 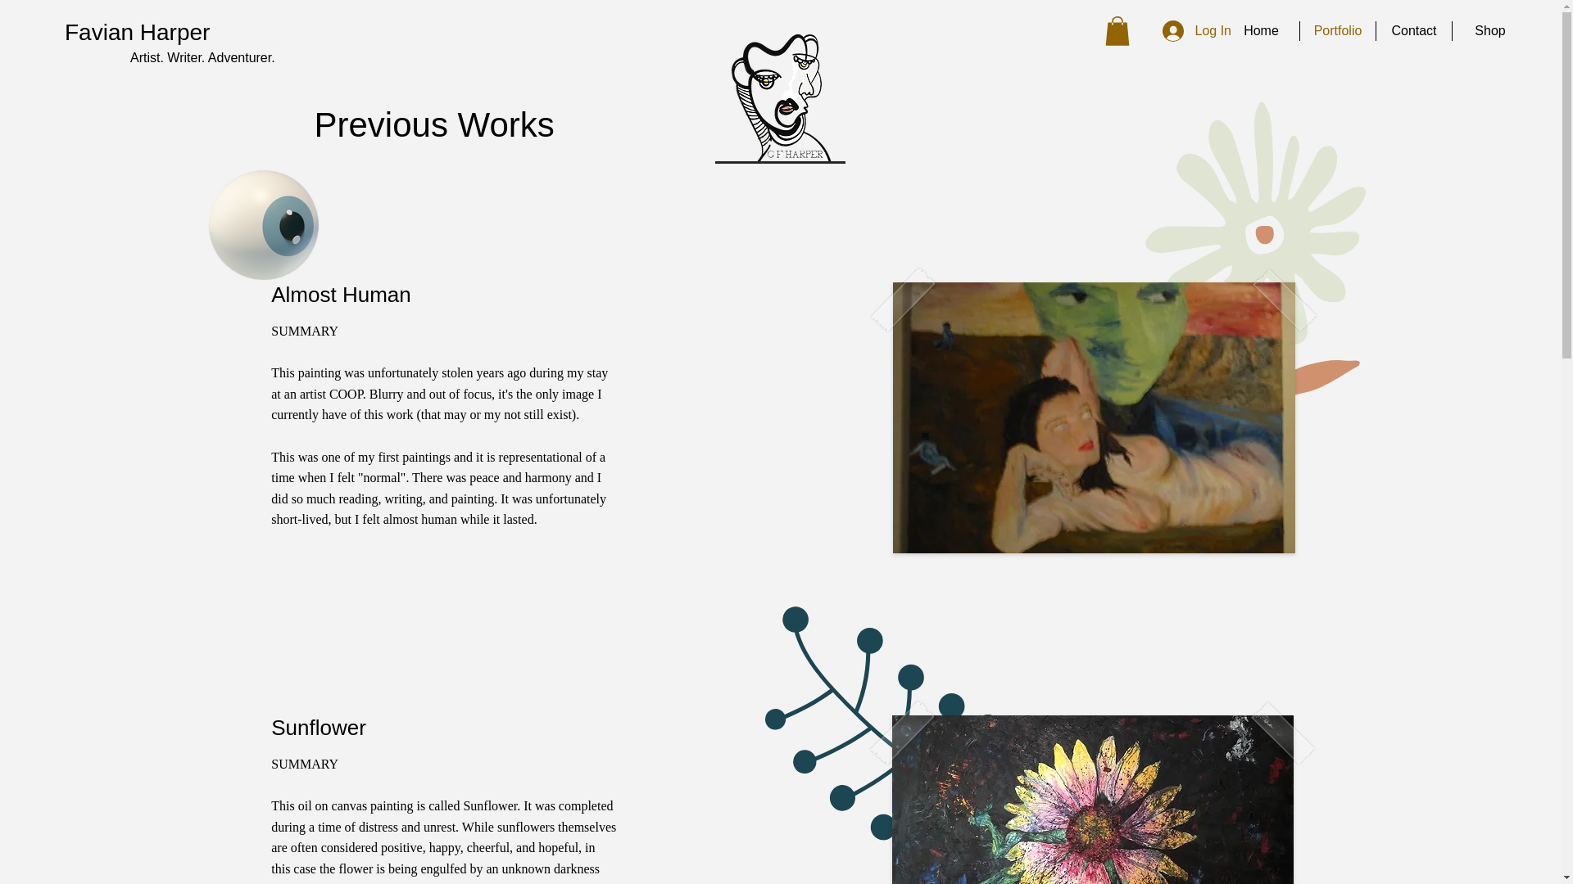 I want to click on Favian Harper, so click(x=136, y=32).